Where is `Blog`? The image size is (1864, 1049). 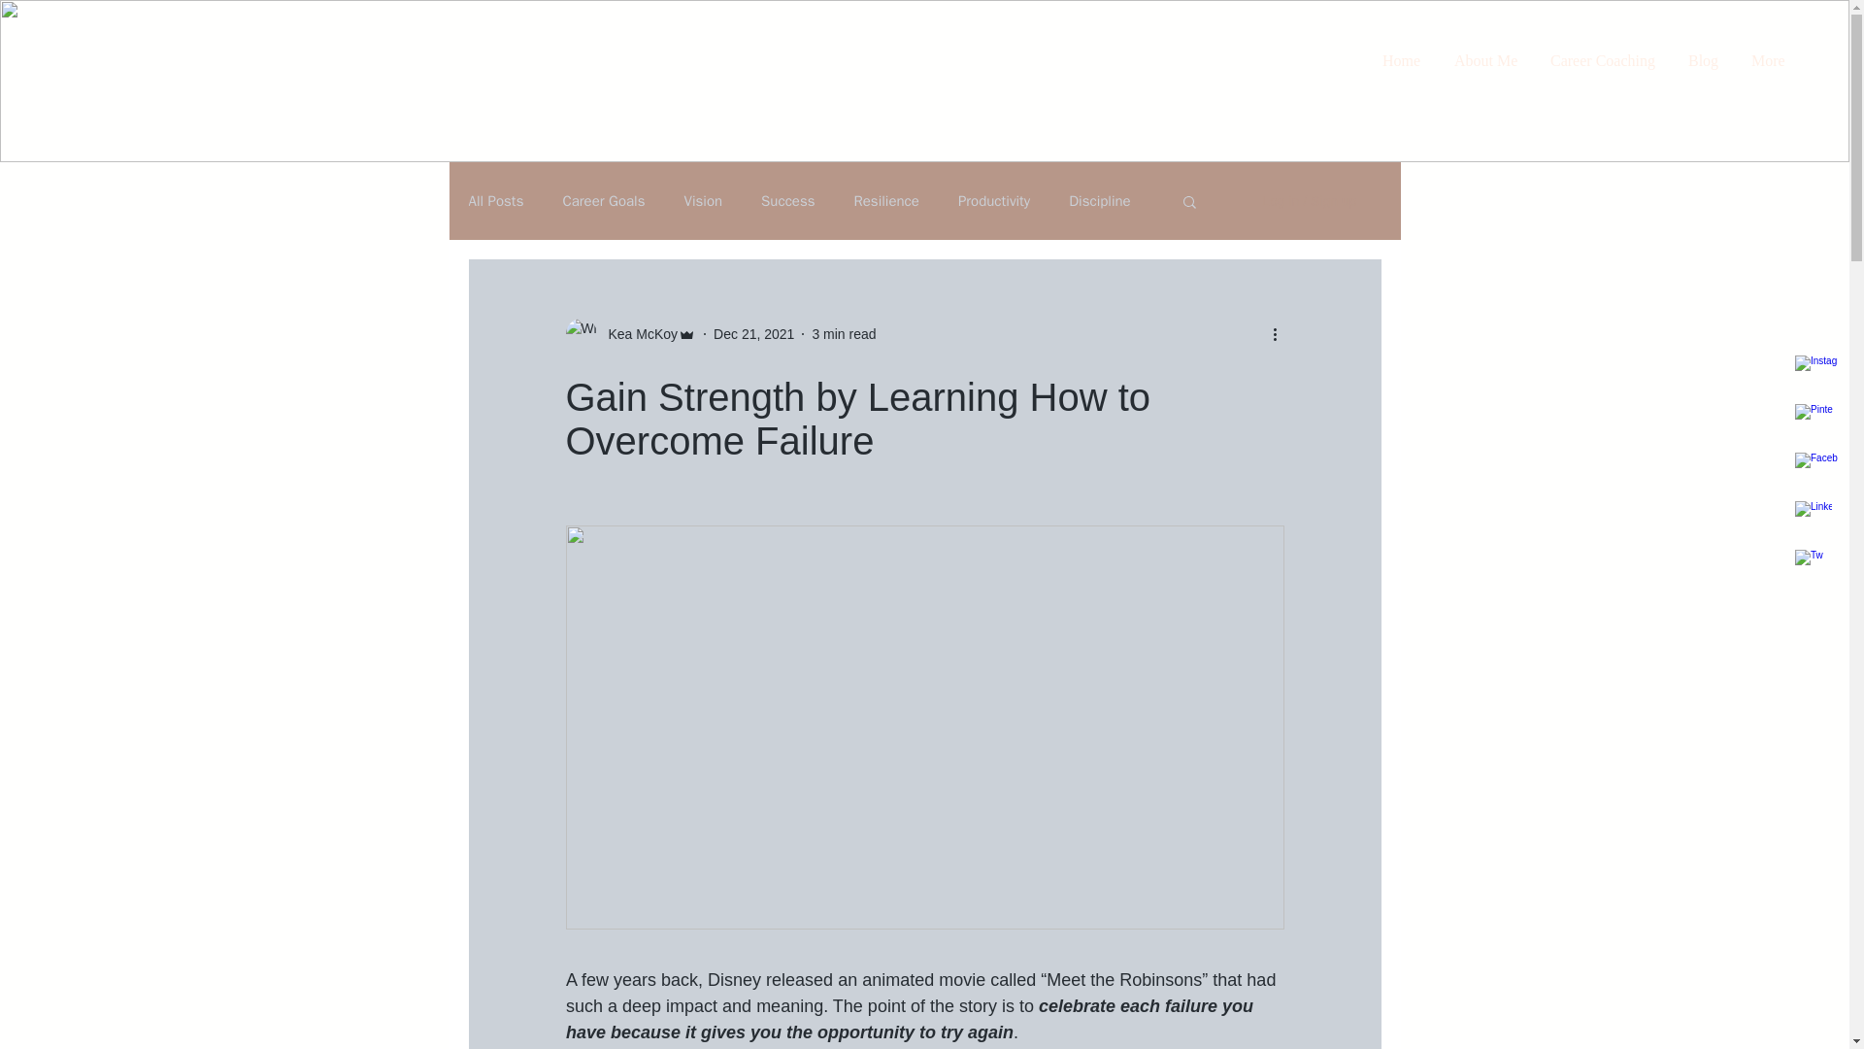
Blog is located at coordinates (1705, 60).